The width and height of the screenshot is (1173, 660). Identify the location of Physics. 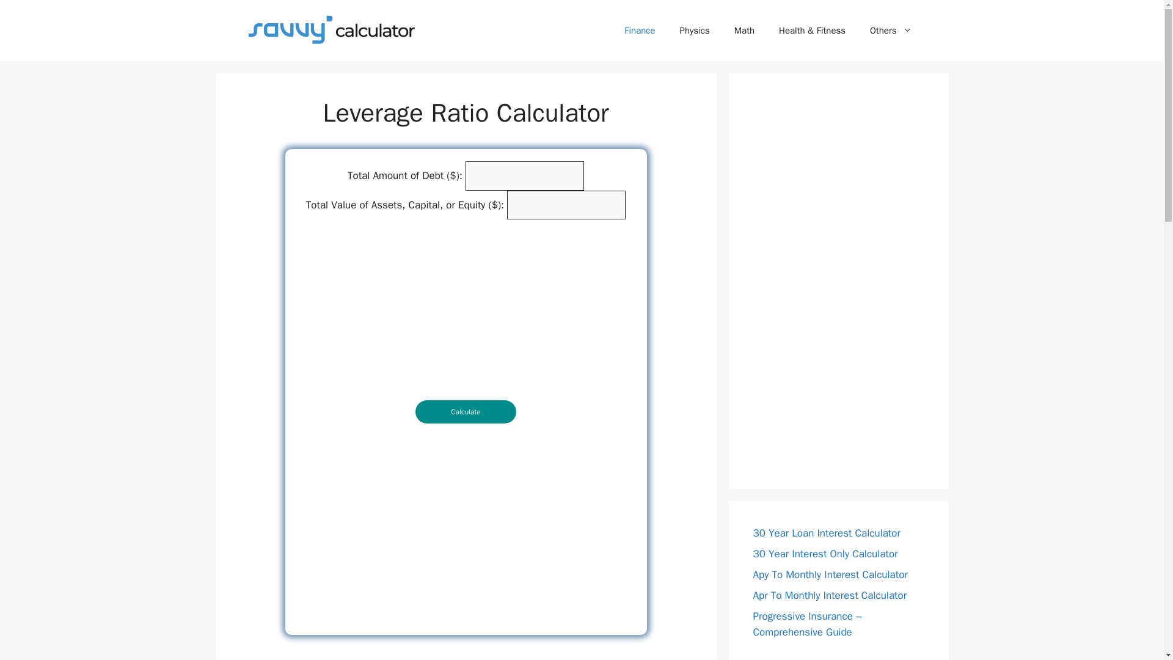
(695, 31).